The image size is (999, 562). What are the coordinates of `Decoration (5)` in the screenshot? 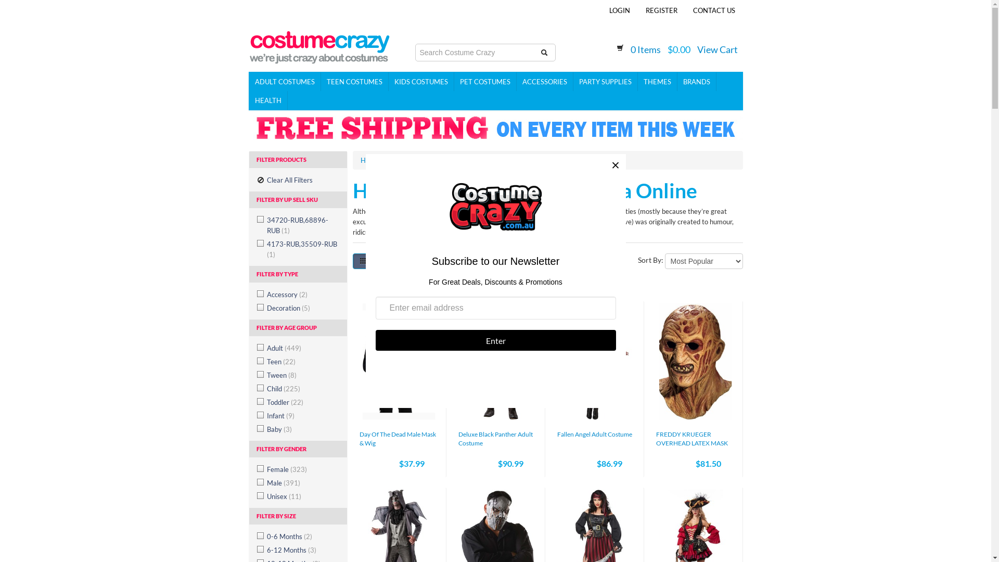 It's located at (301, 308).